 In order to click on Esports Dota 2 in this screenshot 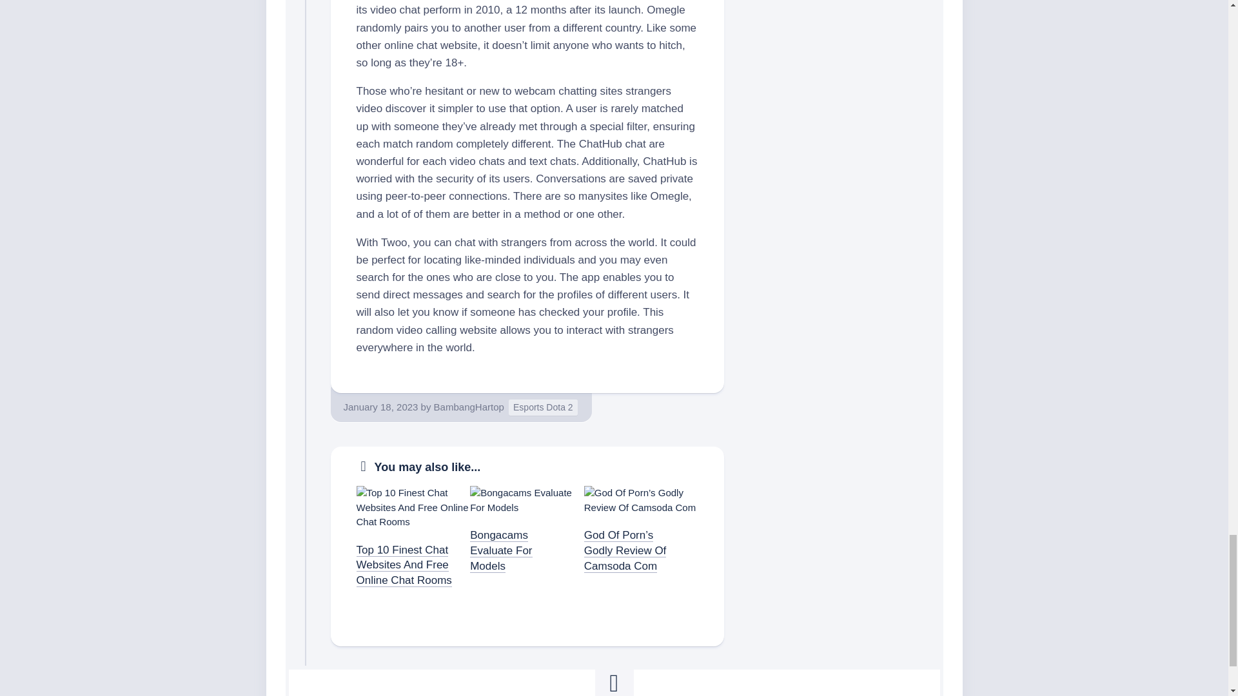, I will do `click(543, 407)`.